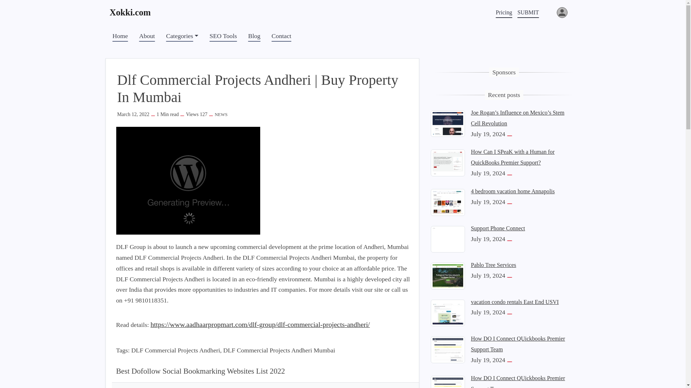 This screenshot has width=691, height=388. I want to click on Xokki.com, so click(133, 12).